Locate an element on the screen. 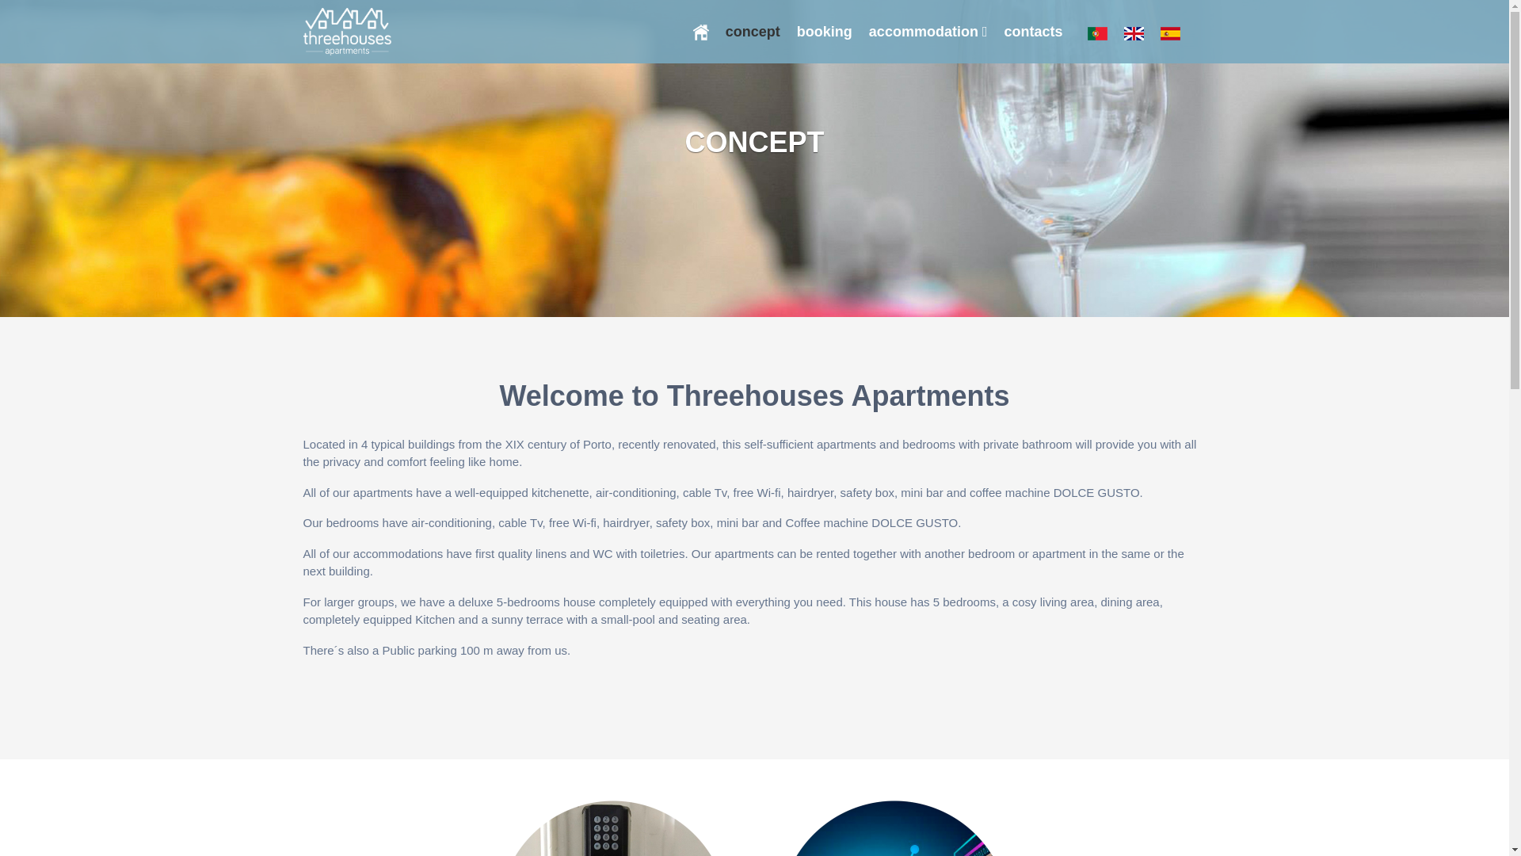 The height and width of the screenshot is (856, 1521). concept is located at coordinates (753, 32).